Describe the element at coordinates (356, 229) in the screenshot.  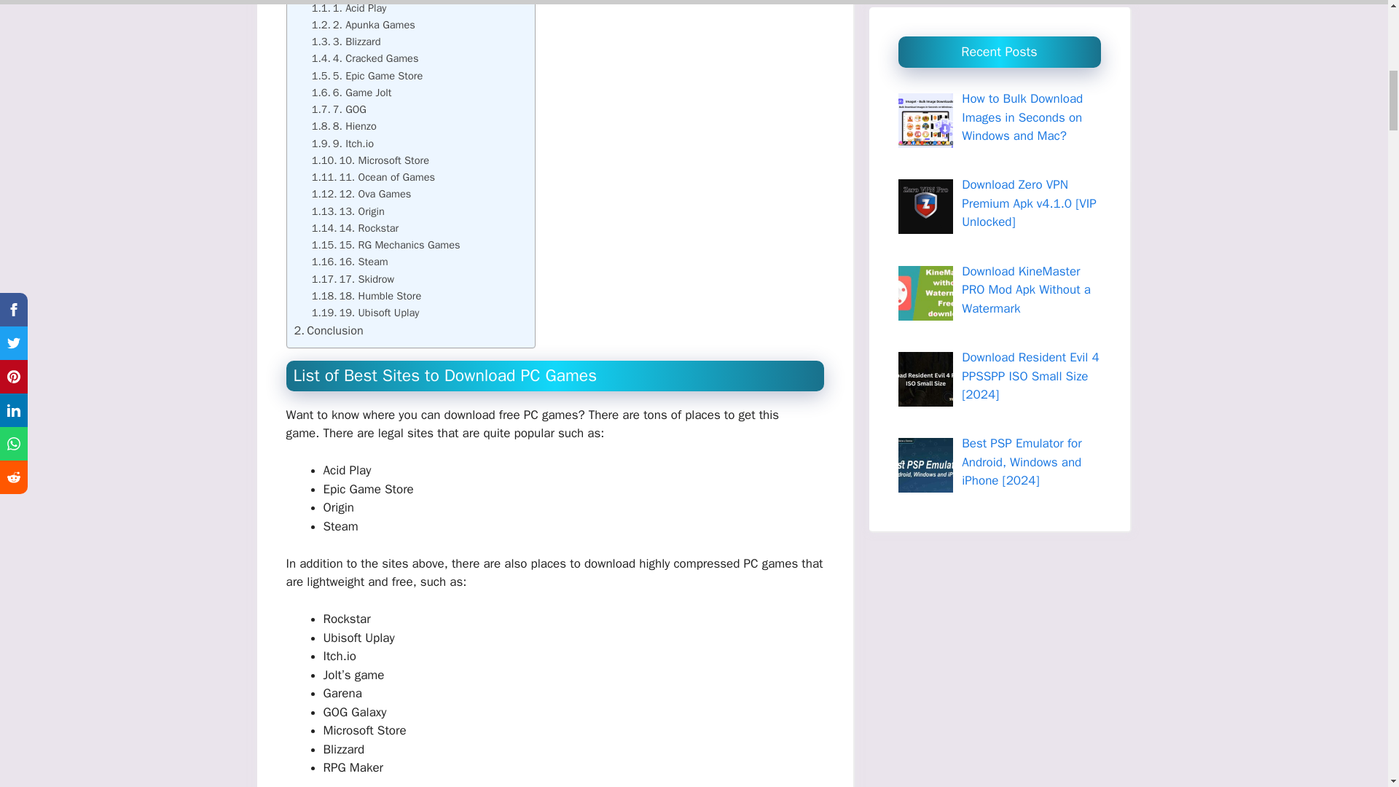
I see `14. Rockstar` at that location.